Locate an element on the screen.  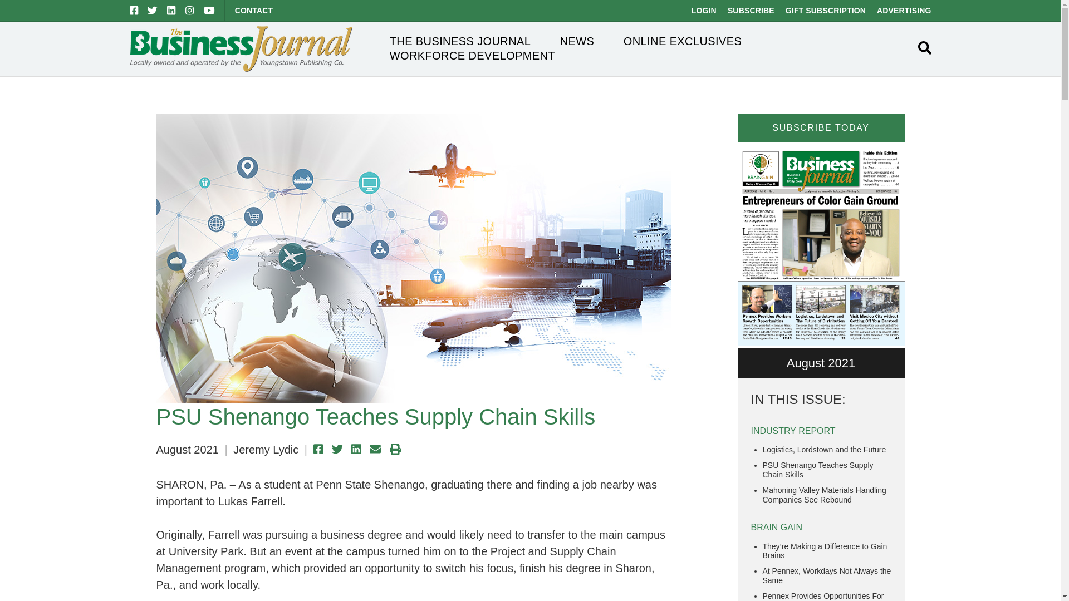
TWITTER is located at coordinates (152, 10).